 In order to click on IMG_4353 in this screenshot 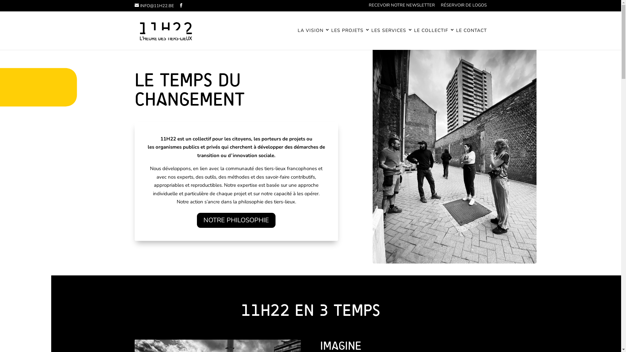, I will do `click(437, 131)`.